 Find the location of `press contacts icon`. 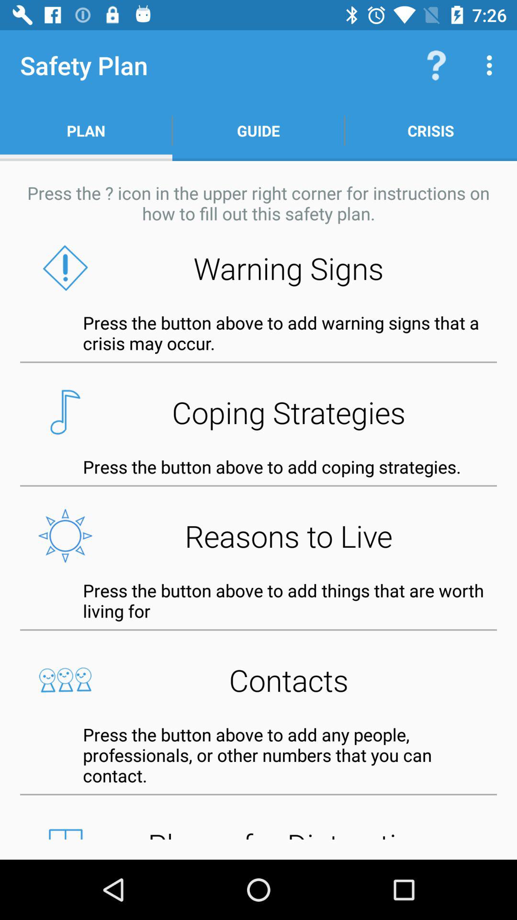

press contacts icon is located at coordinates (258, 679).